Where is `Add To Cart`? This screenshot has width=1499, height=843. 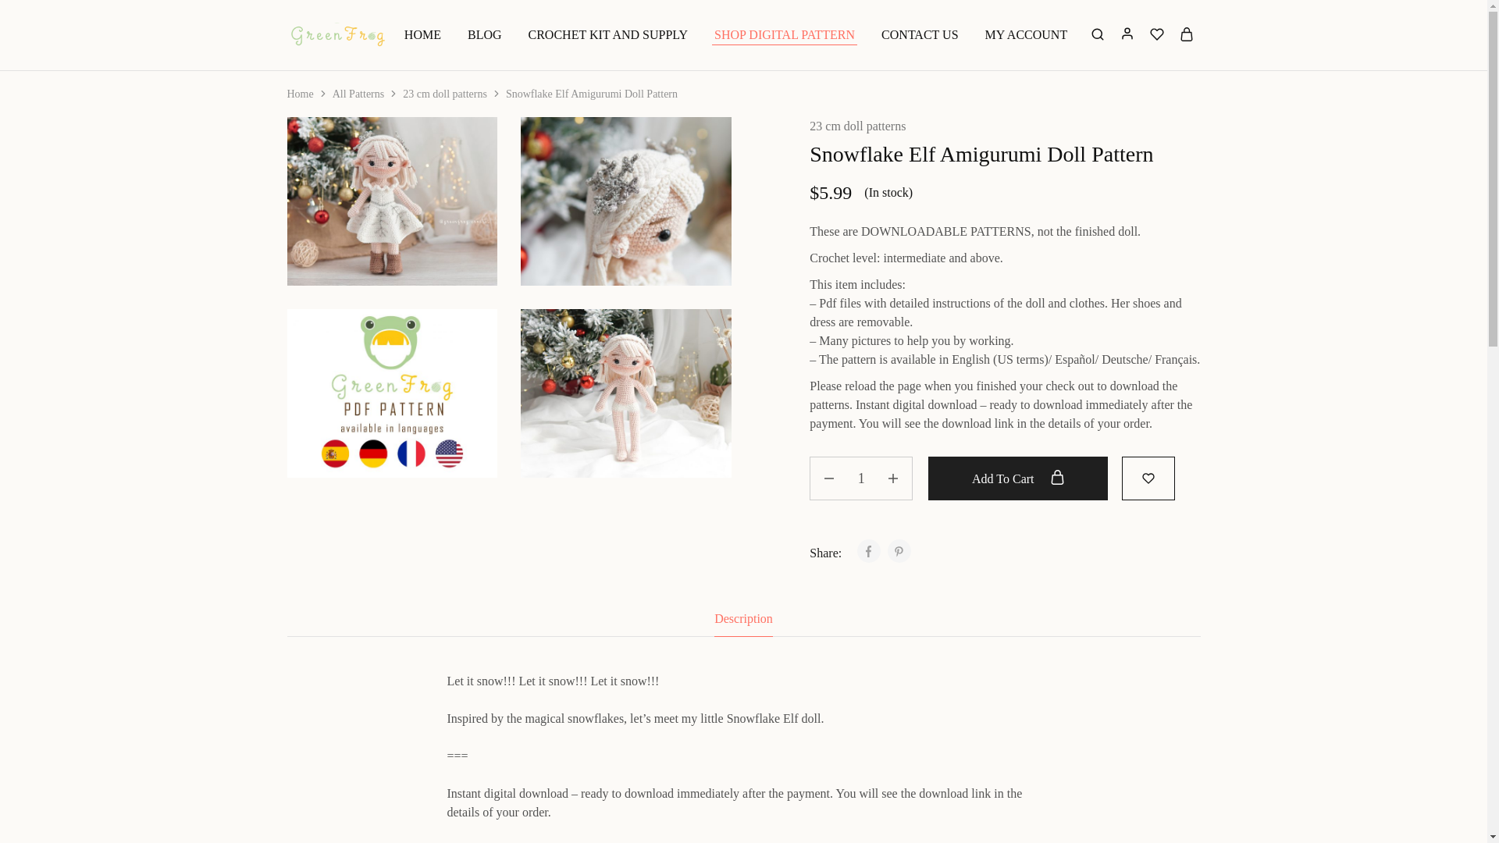
Add To Cart is located at coordinates (1017, 478).